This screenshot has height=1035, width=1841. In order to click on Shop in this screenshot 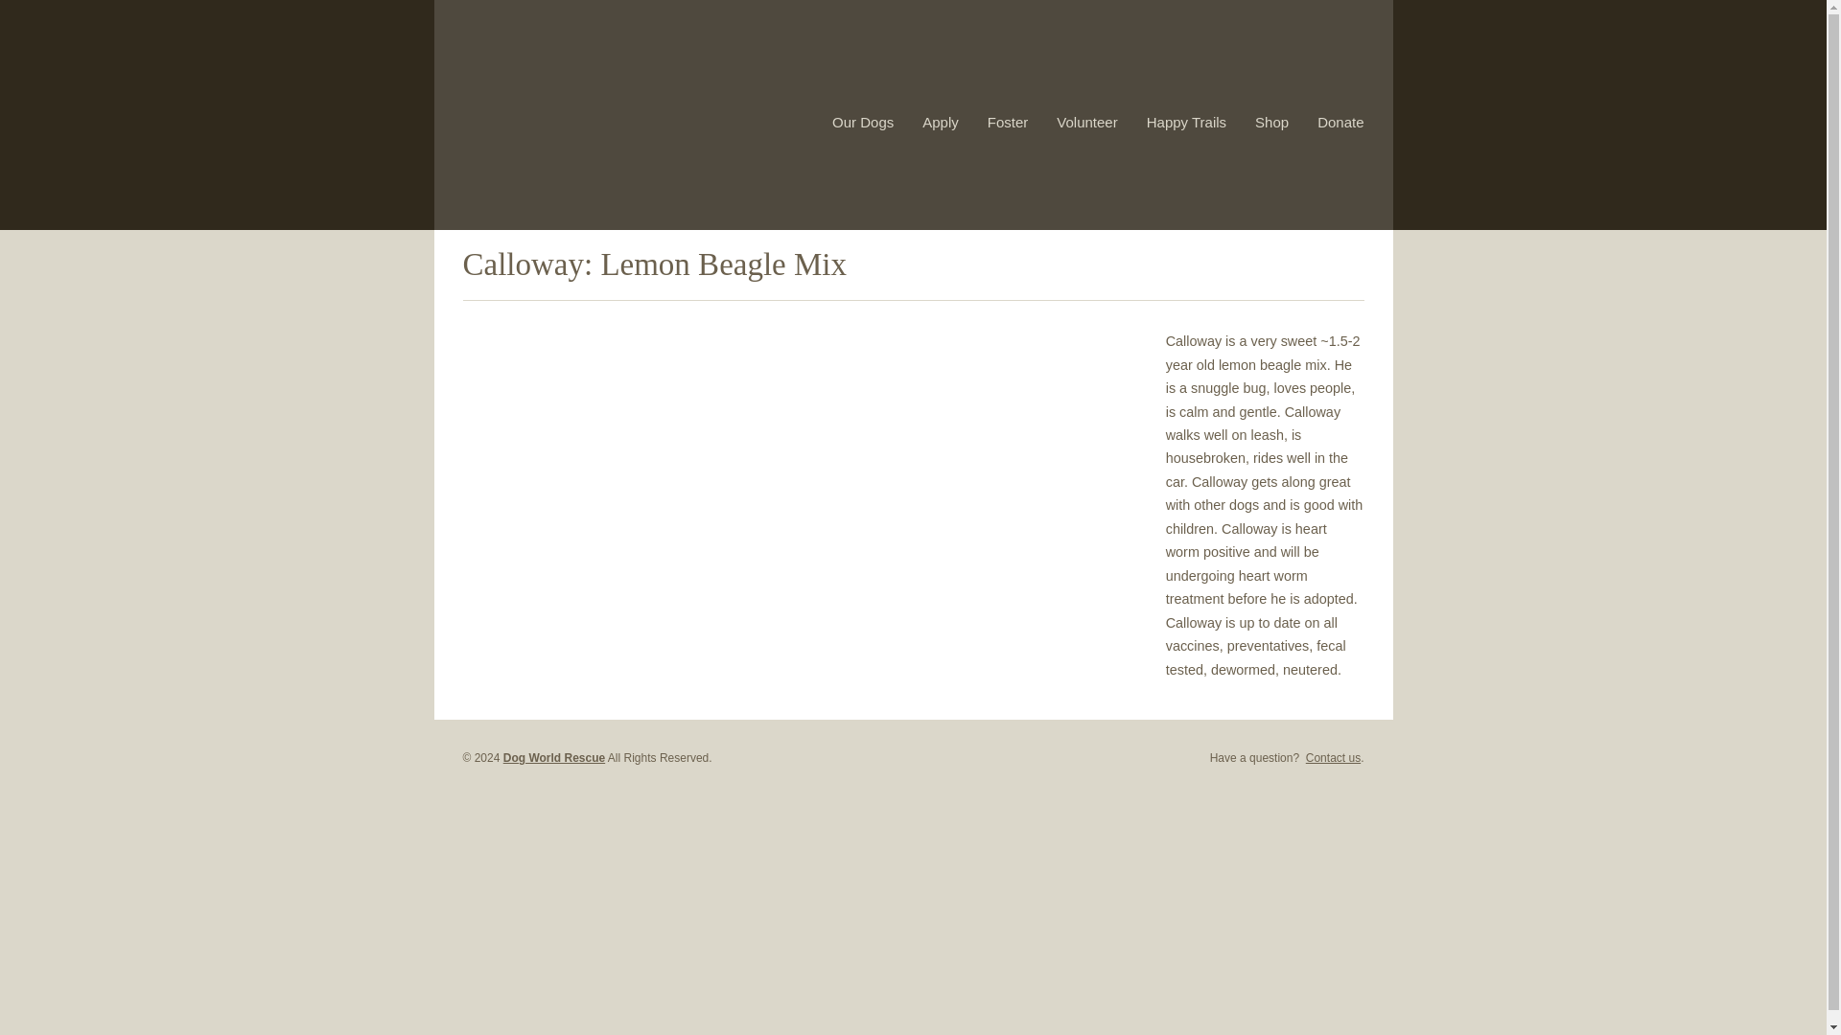, I will do `click(1271, 122)`.